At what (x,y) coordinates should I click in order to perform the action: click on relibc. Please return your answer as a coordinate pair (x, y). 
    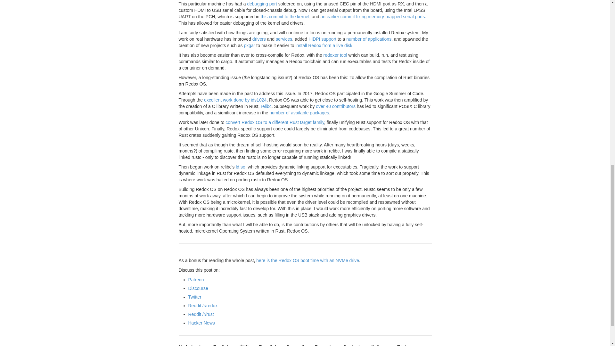
    Looking at the image, I should click on (266, 106).